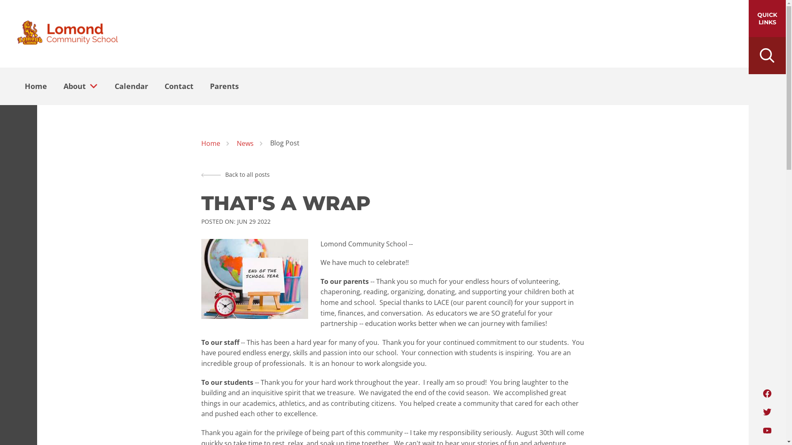 This screenshot has width=792, height=445. Describe the element at coordinates (131, 86) in the screenshot. I see `Calendar` at that location.